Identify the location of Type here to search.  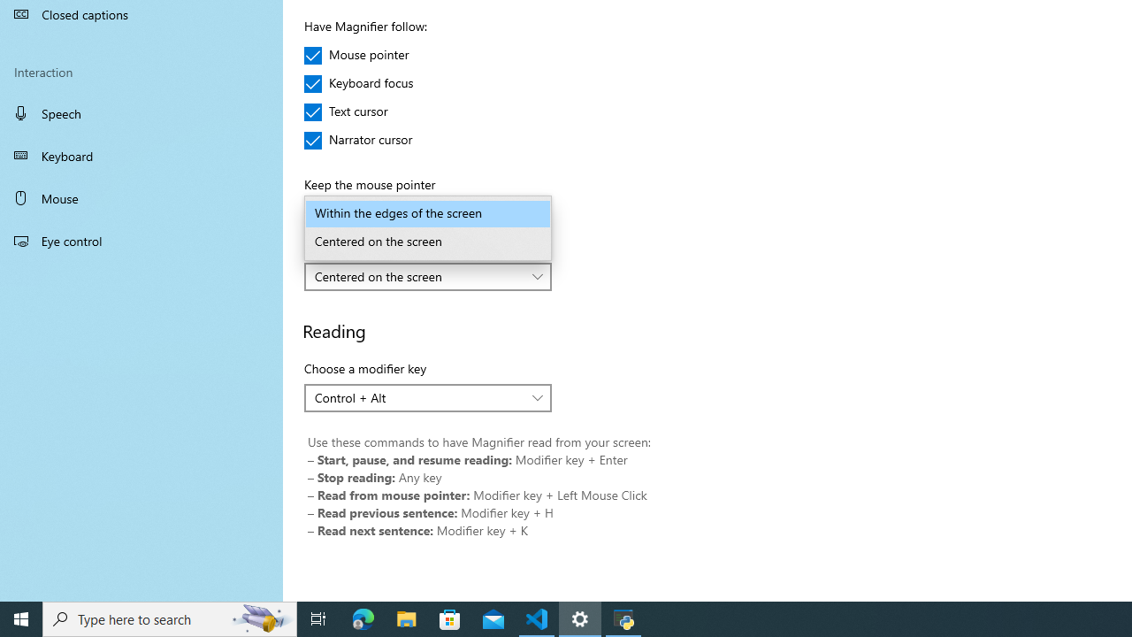
(170, 619).